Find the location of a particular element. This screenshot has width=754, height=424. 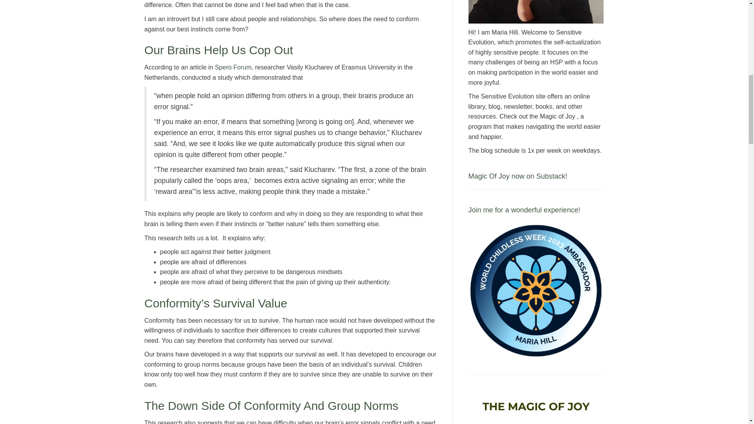

Spero Forum is located at coordinates (233, 68).